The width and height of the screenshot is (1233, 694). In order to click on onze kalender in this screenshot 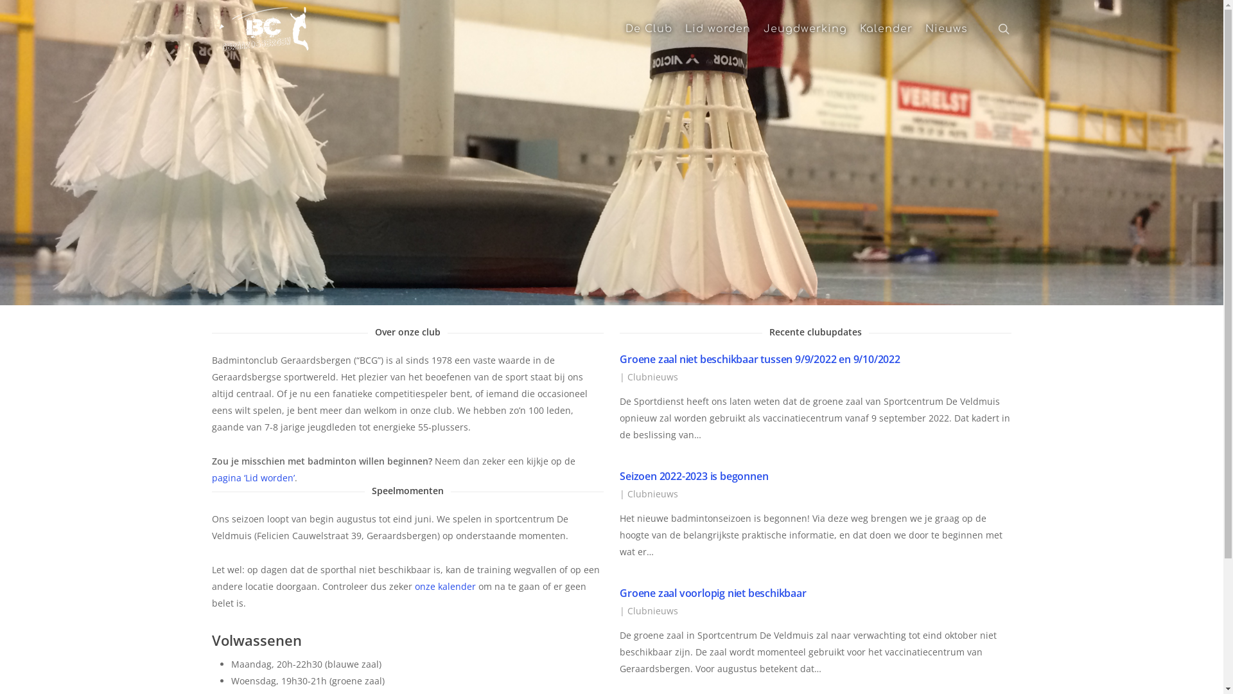, I will do `click(446, 586)`.